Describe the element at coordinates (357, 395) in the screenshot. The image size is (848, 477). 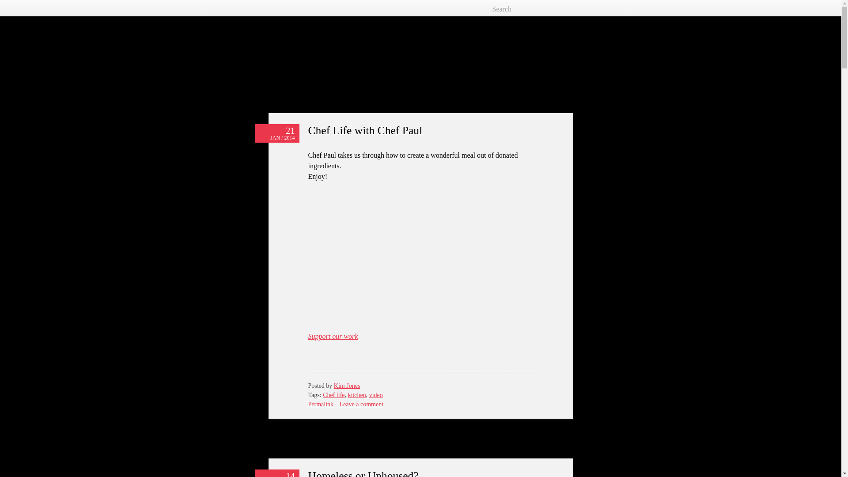
I see `kitchen` at that location.